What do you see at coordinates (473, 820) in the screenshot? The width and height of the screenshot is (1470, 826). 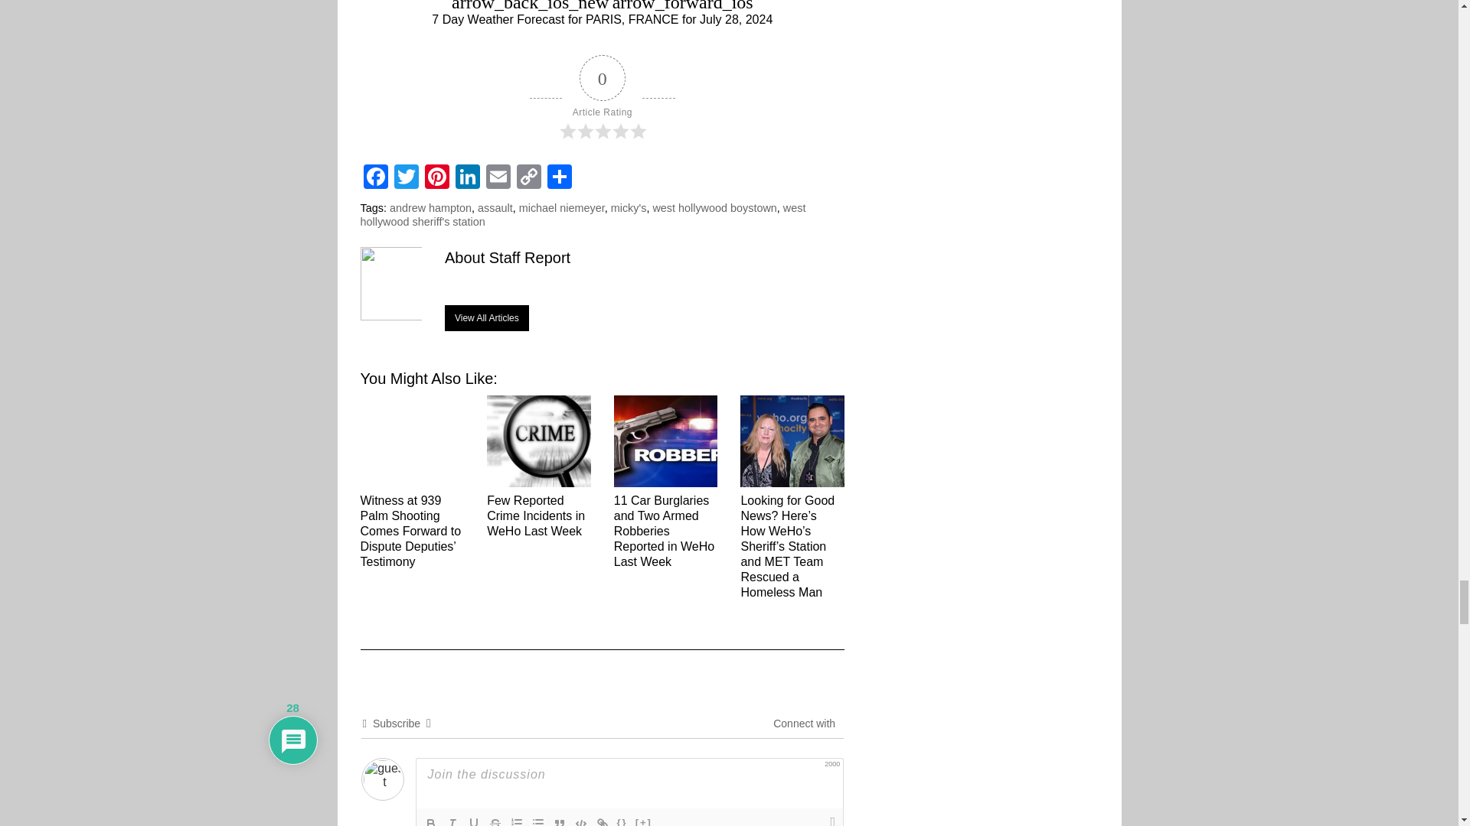 I see `Underline` at bounding box center [473, 820].